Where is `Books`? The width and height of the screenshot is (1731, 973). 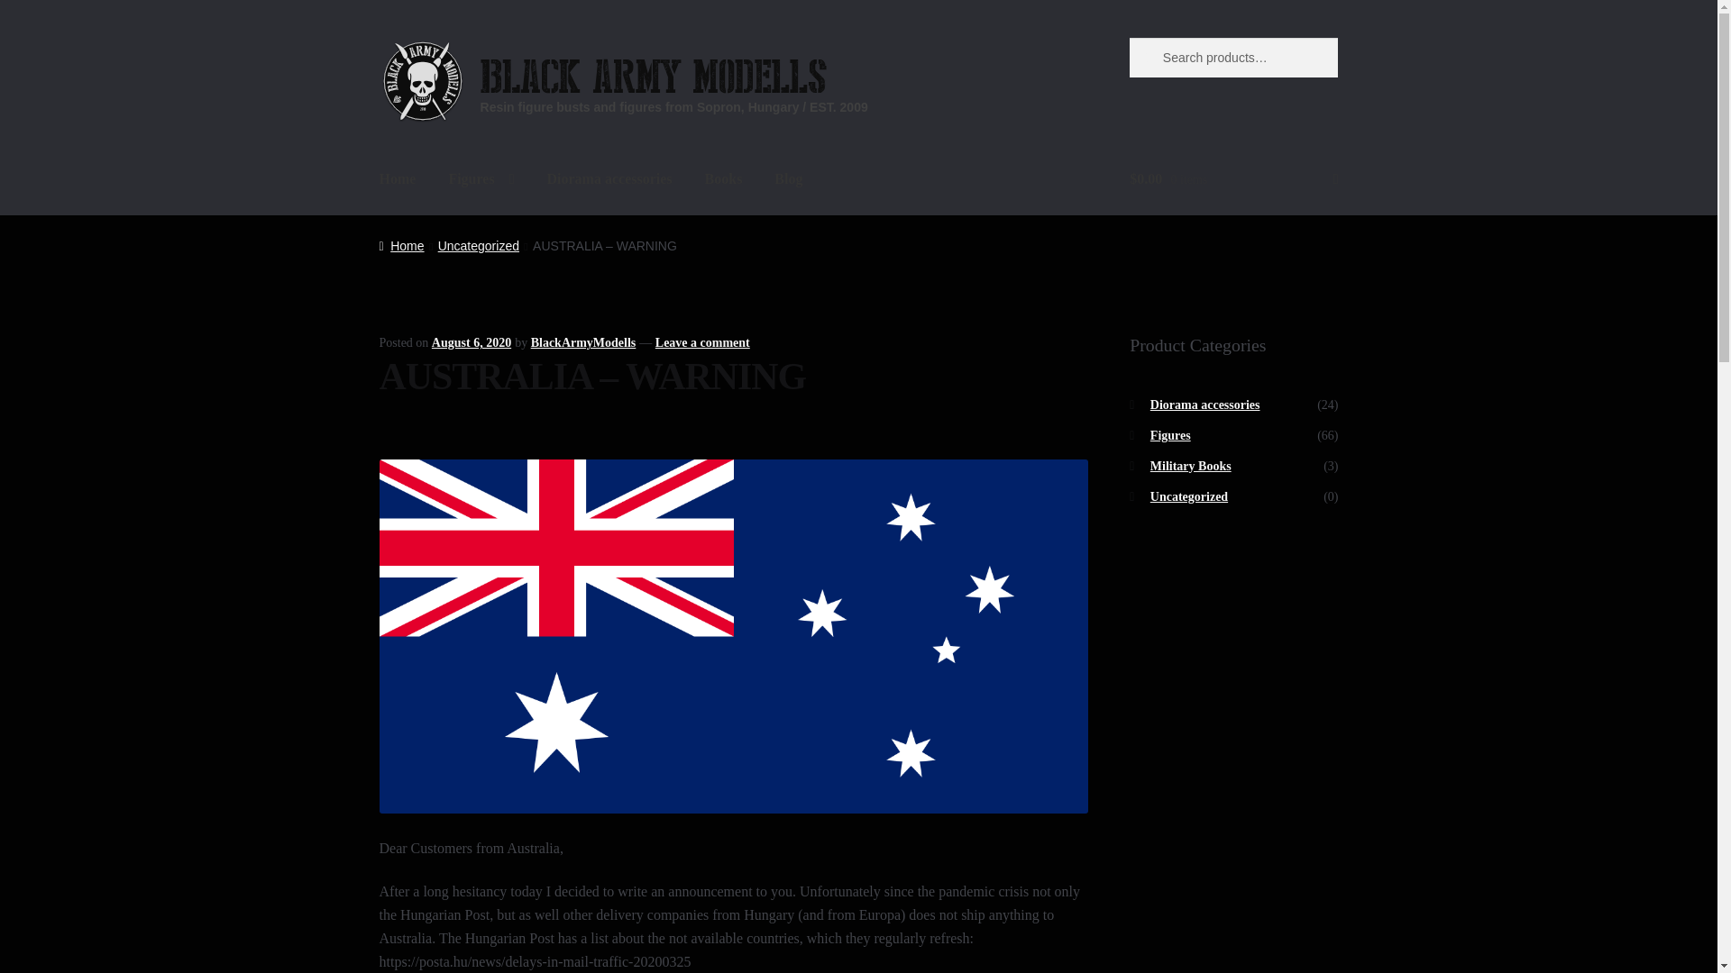
Books is located at coordinates (724, 179).